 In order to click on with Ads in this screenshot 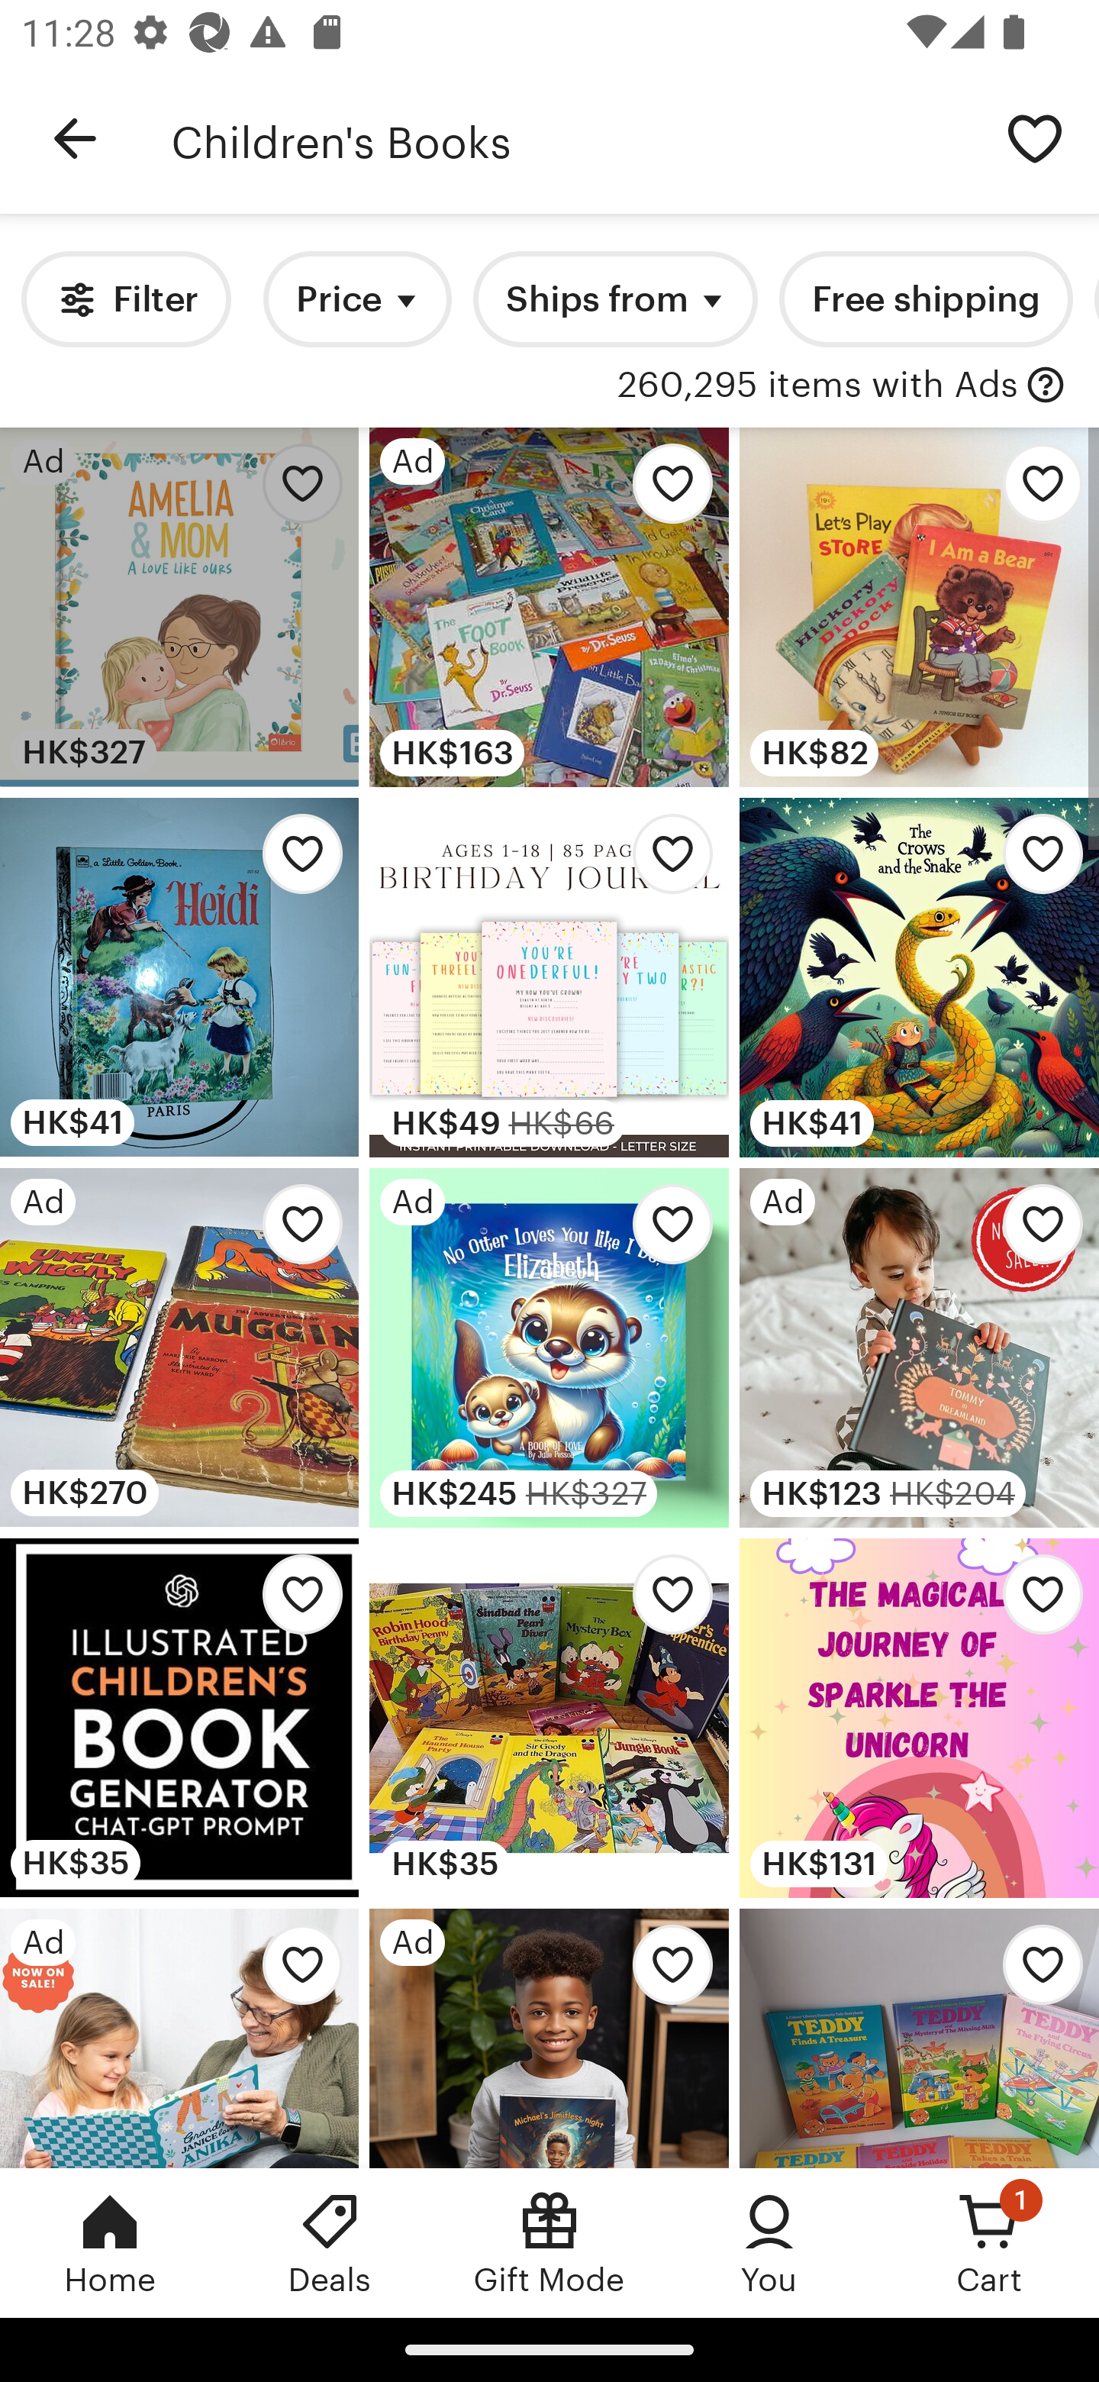, I will do `click(1046, 386)`.